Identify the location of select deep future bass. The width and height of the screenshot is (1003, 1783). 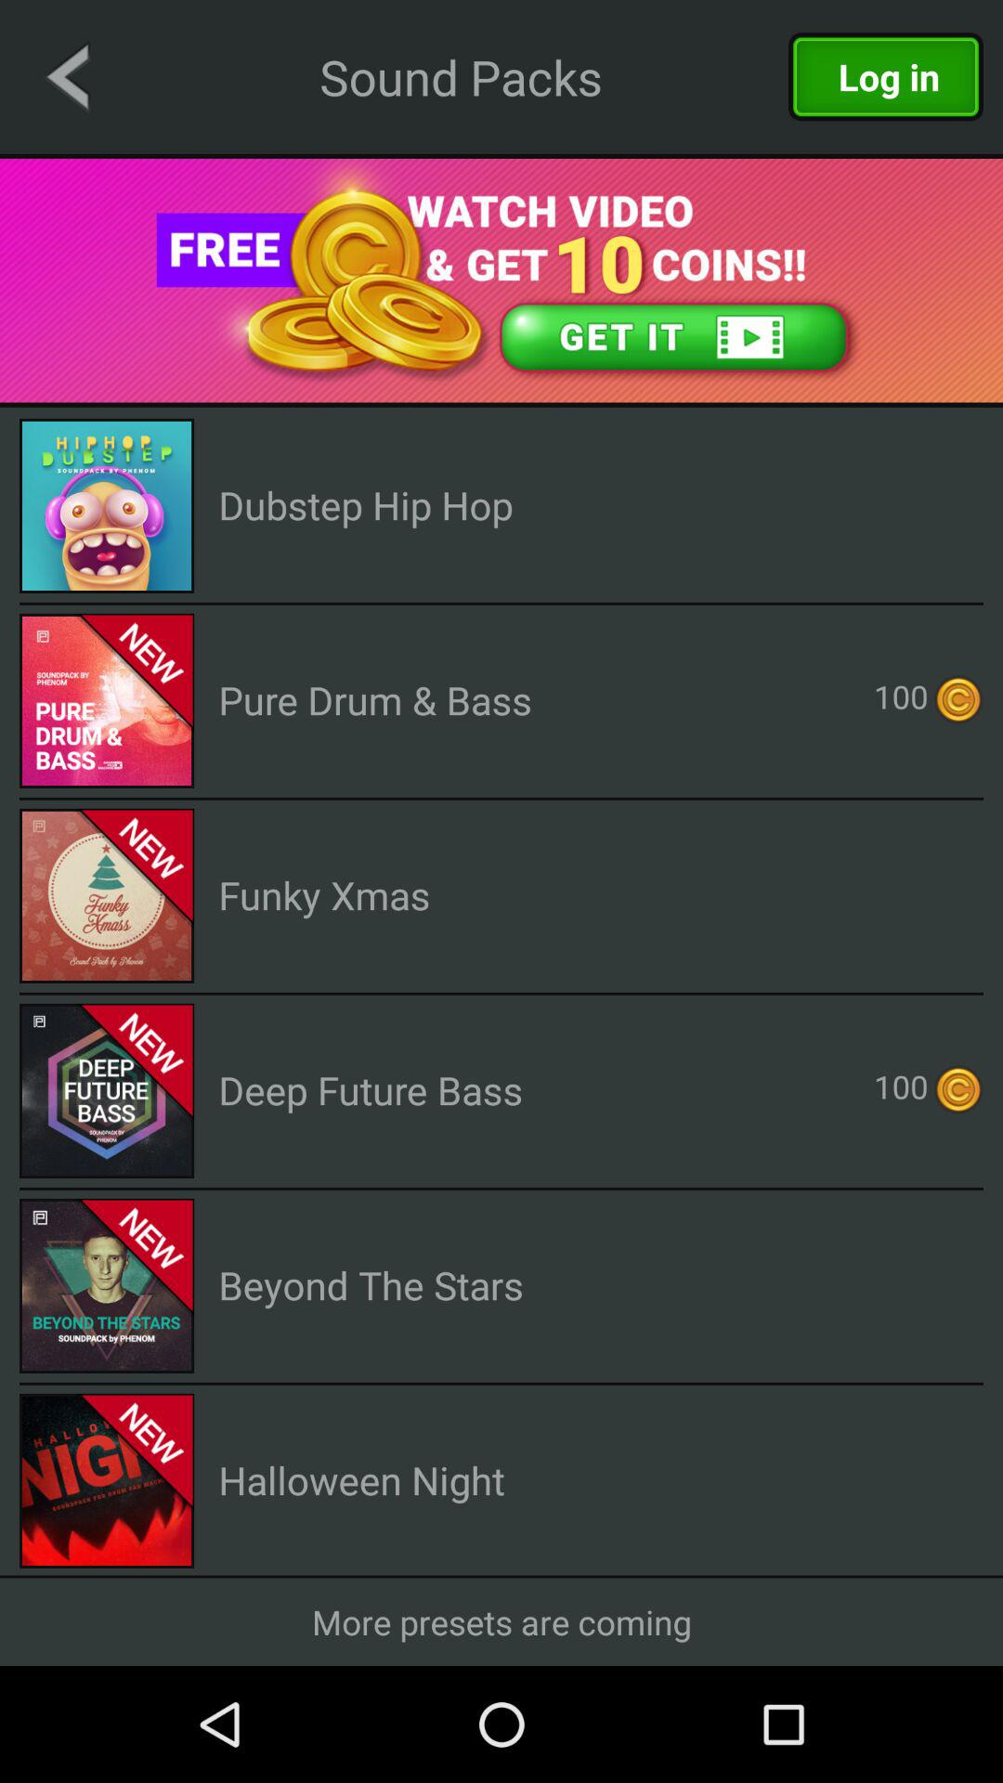
(371, 1090).